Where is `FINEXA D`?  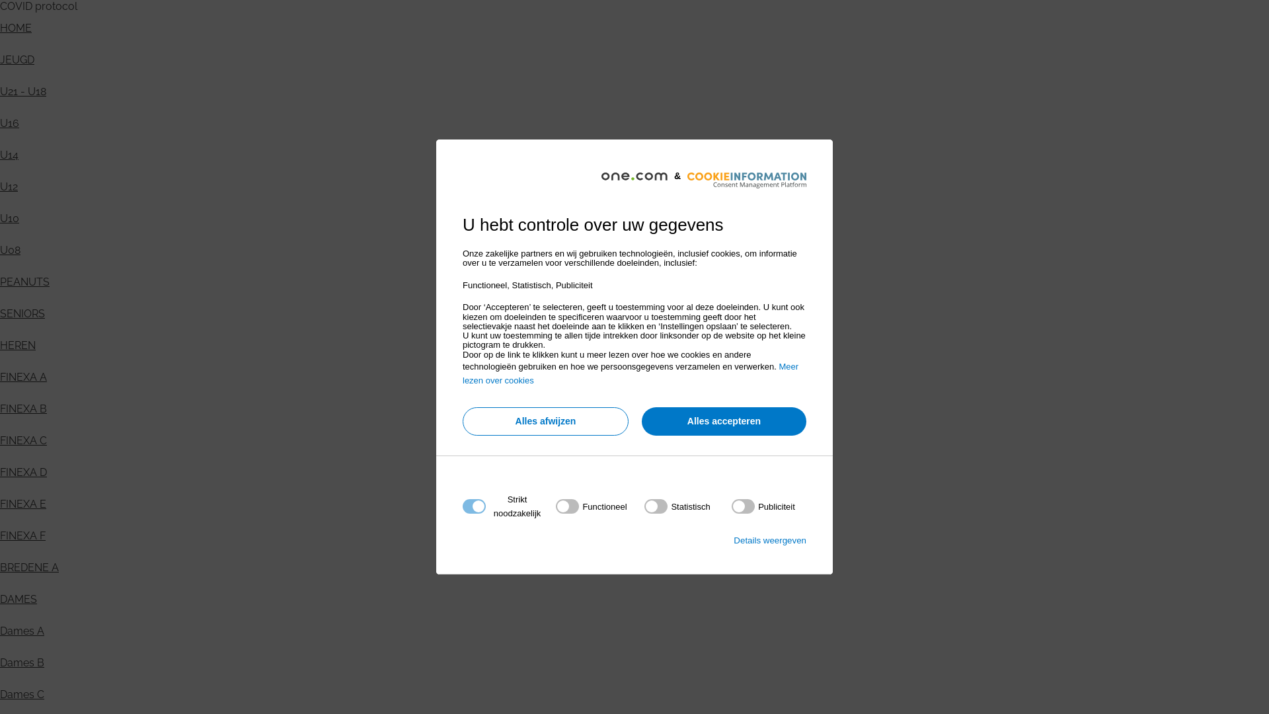 FINEXA D is located at coordinates (24, 472).